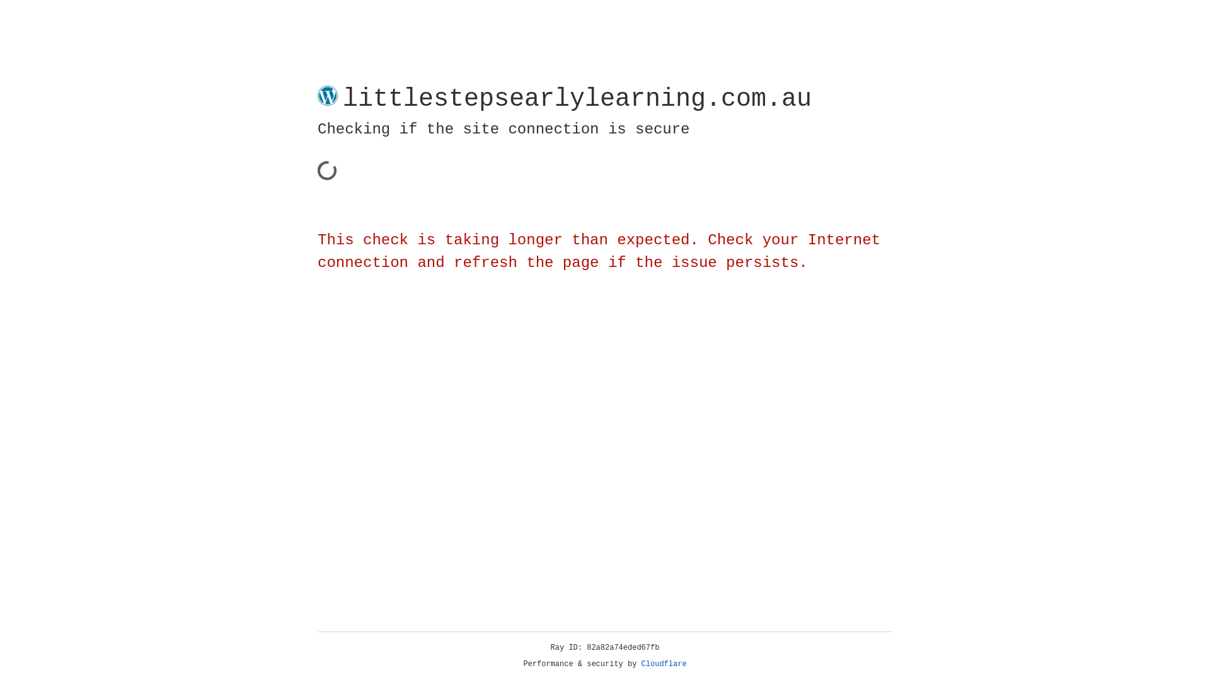 The width and height of the screenshot is (1210, 680). What do you see at coordinates (664, 664) in the screenshot?
I see `Cloudflare` at bounding box center [664, 664].